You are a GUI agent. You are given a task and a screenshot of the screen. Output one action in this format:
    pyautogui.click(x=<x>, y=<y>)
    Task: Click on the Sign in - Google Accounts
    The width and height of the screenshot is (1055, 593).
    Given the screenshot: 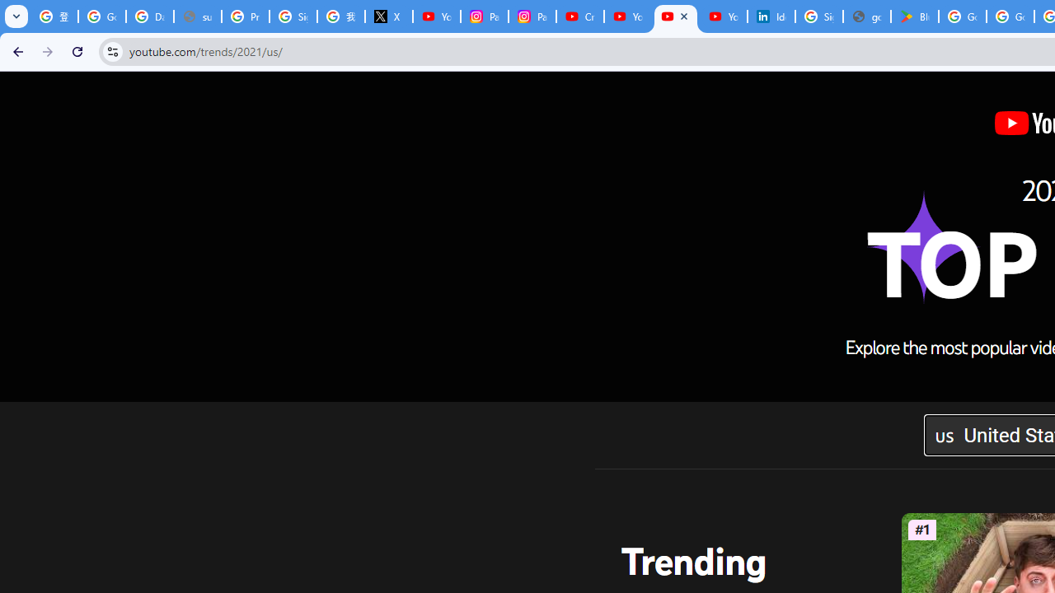 What is the action you would take?
    pyautogui.click(x=293, y=16)
    